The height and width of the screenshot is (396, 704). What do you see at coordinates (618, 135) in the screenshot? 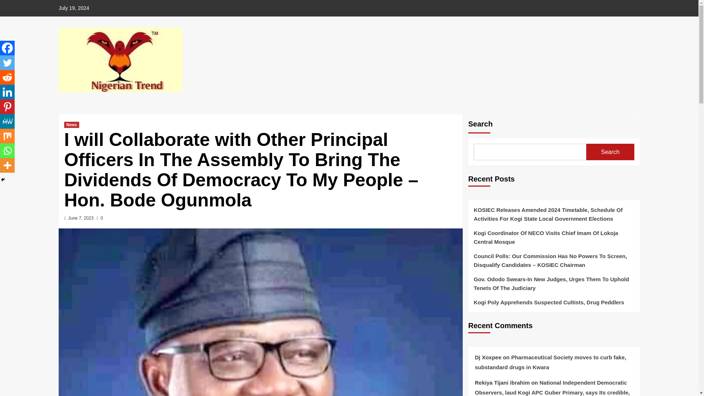
I see `Search` at bounding box center [618, 135].